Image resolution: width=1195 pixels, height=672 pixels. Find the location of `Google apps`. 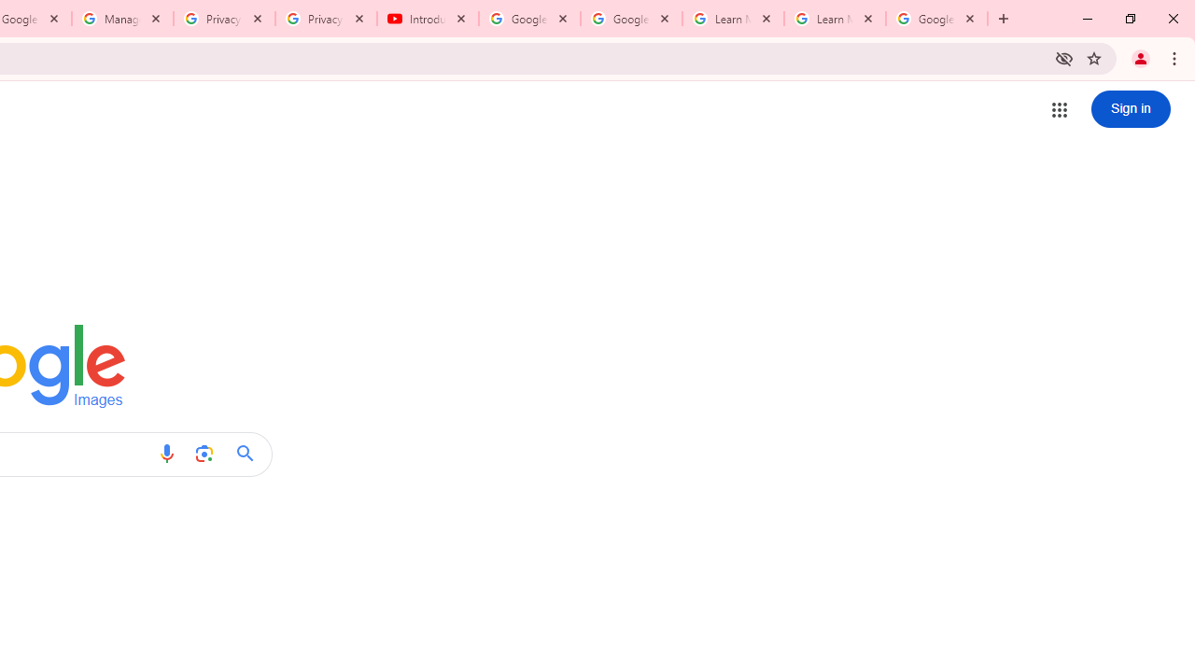

Google apps is located at coordinates (1059, 110).